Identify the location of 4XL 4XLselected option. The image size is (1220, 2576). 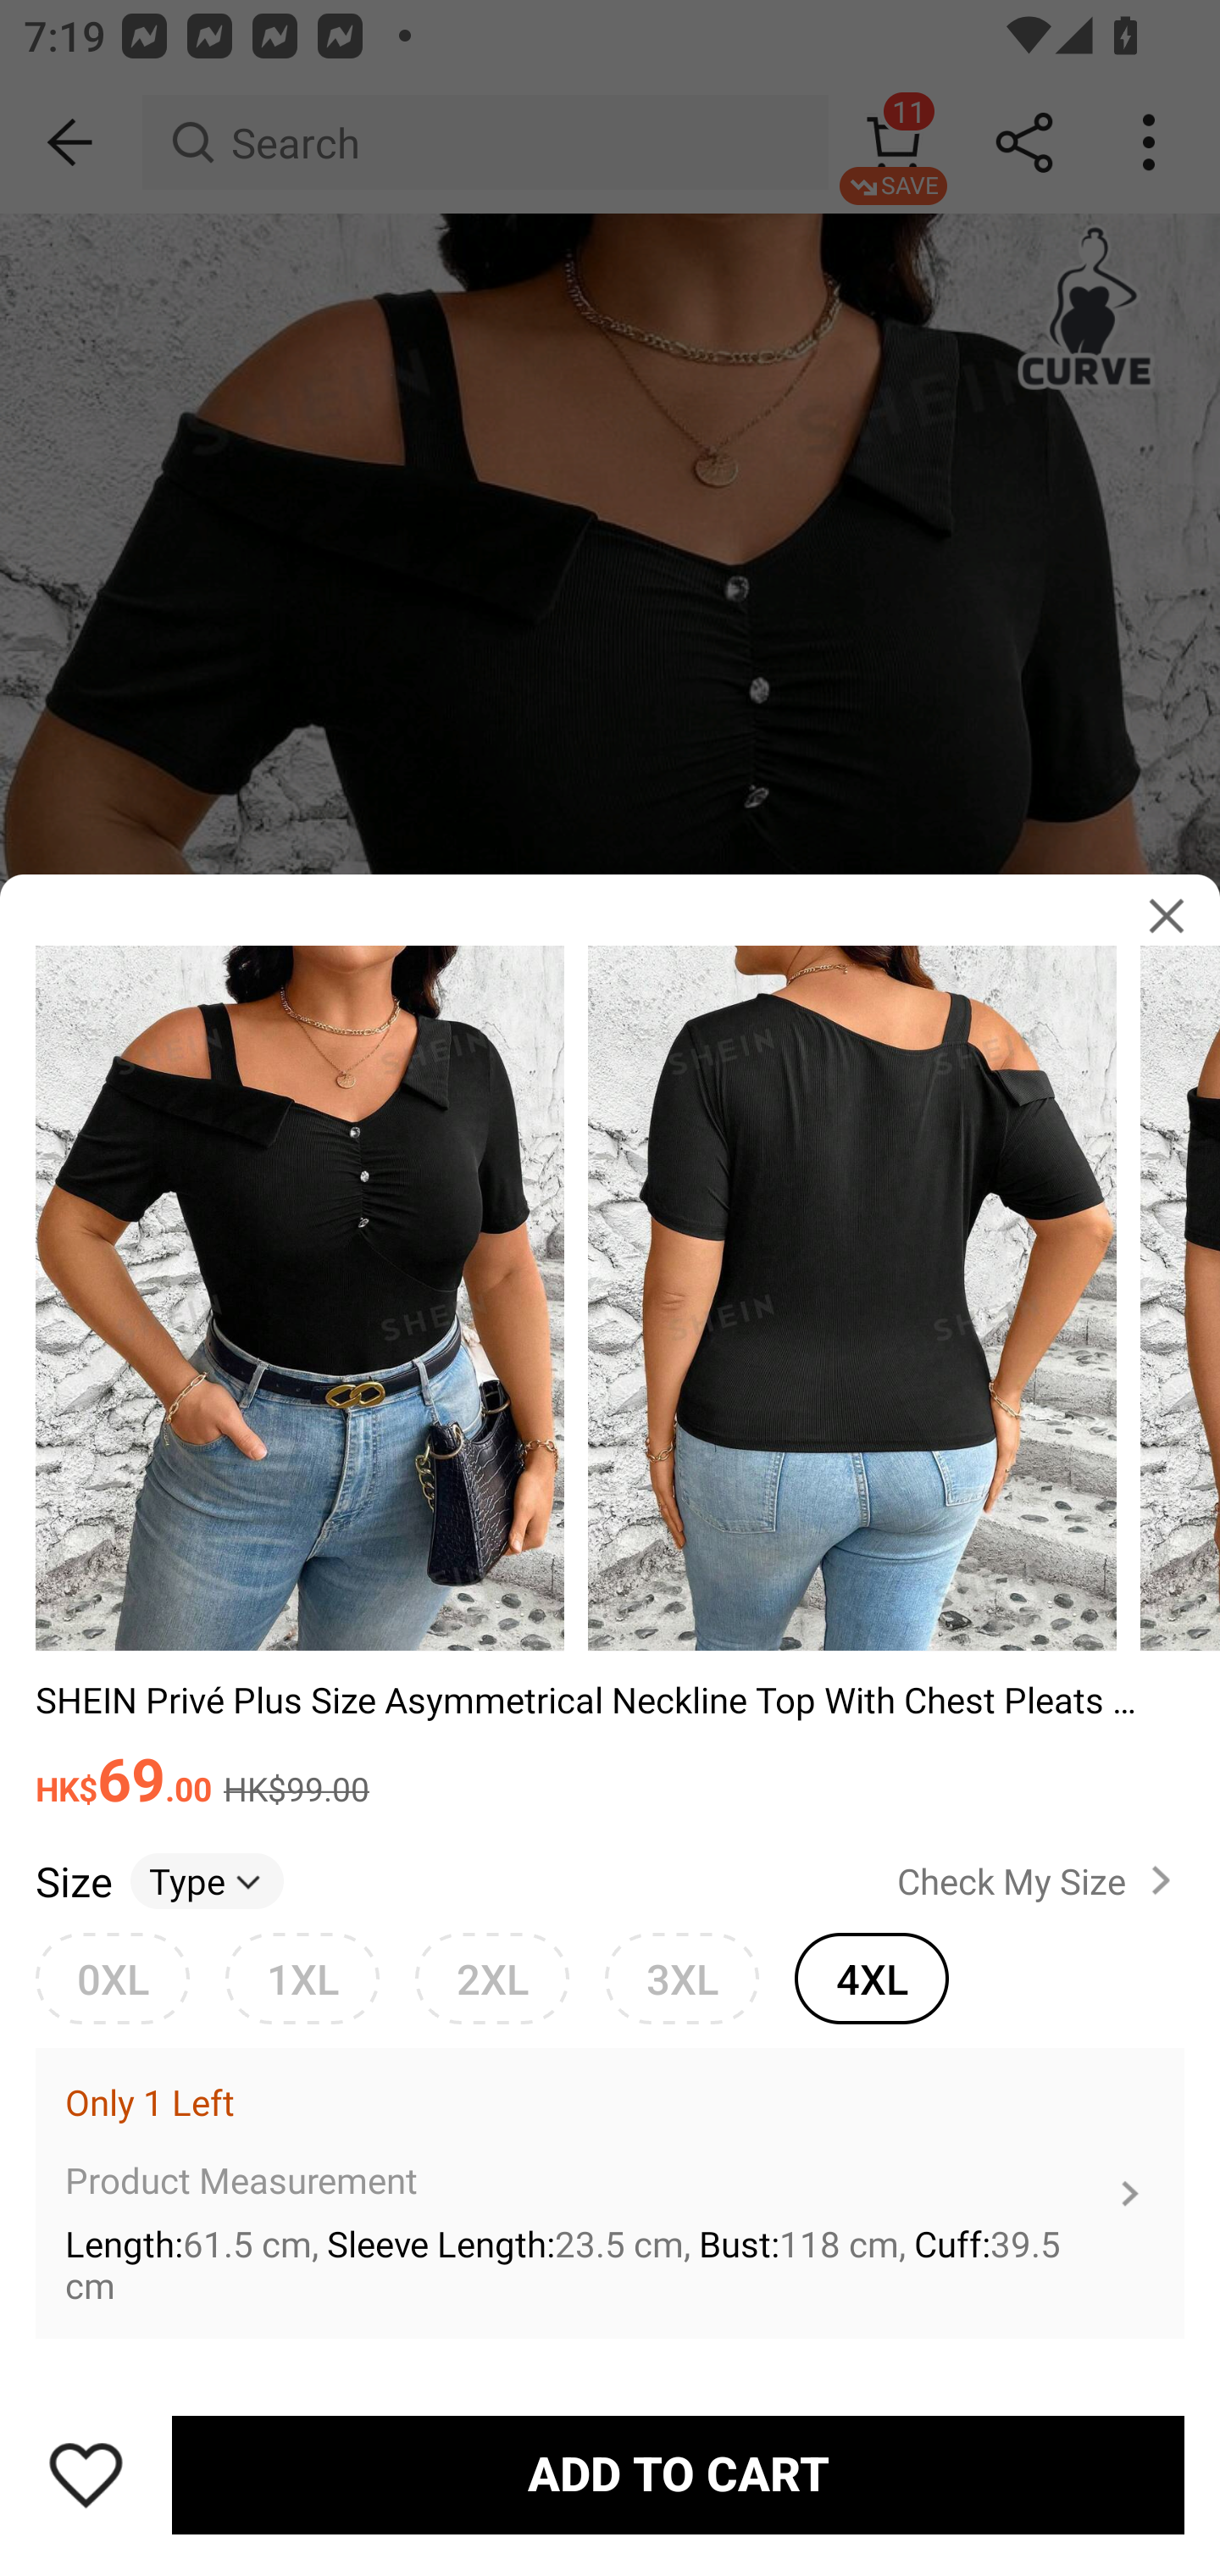
(871, 1978).